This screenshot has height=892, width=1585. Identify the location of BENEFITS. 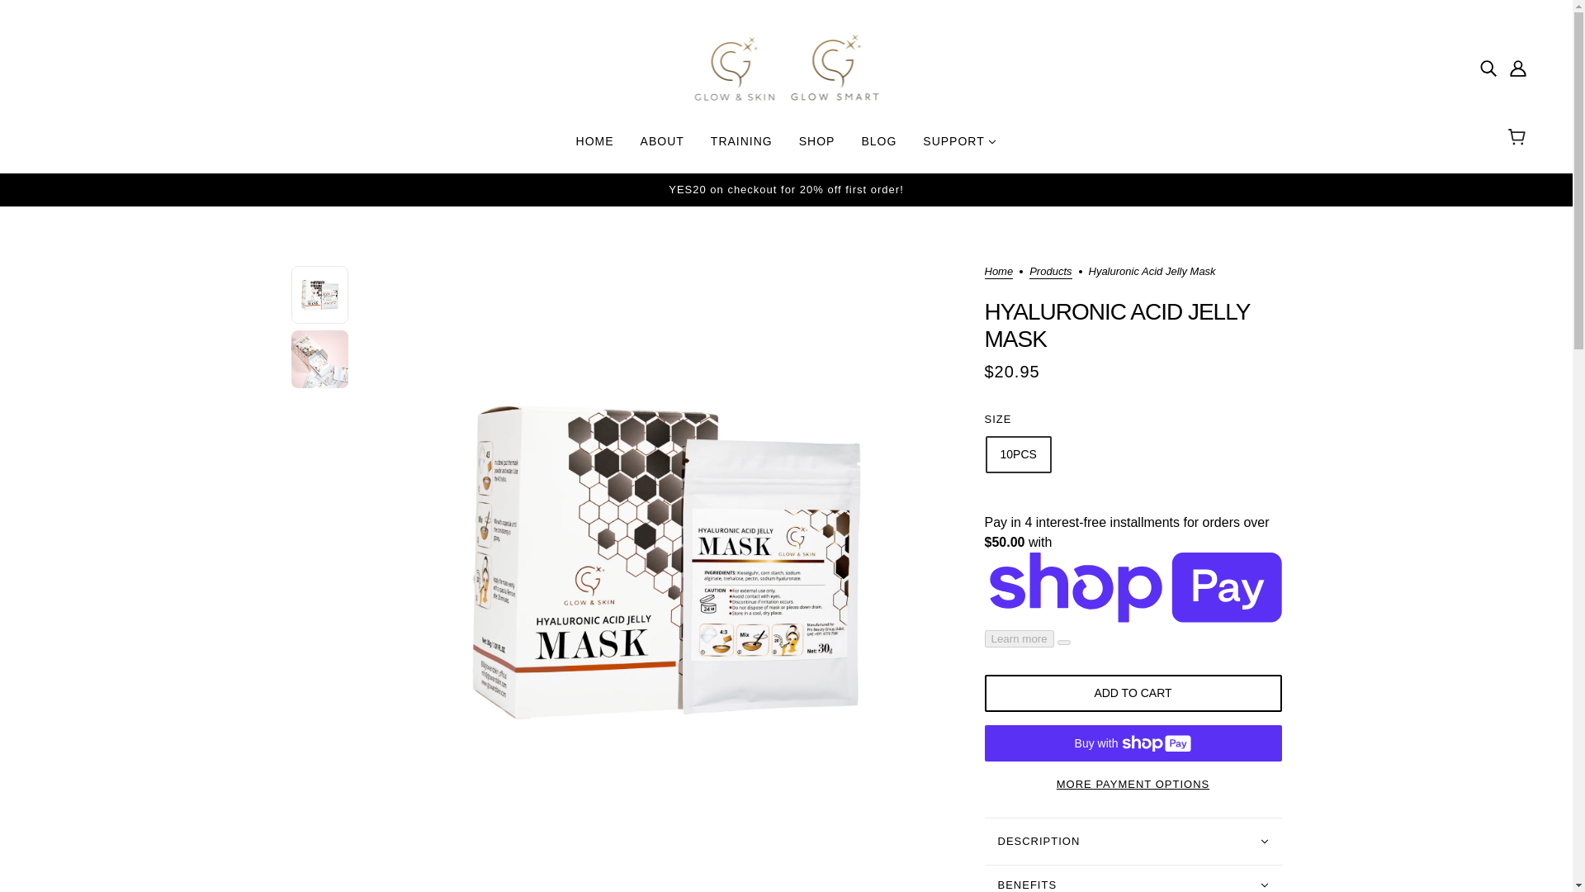
(1133, 877).